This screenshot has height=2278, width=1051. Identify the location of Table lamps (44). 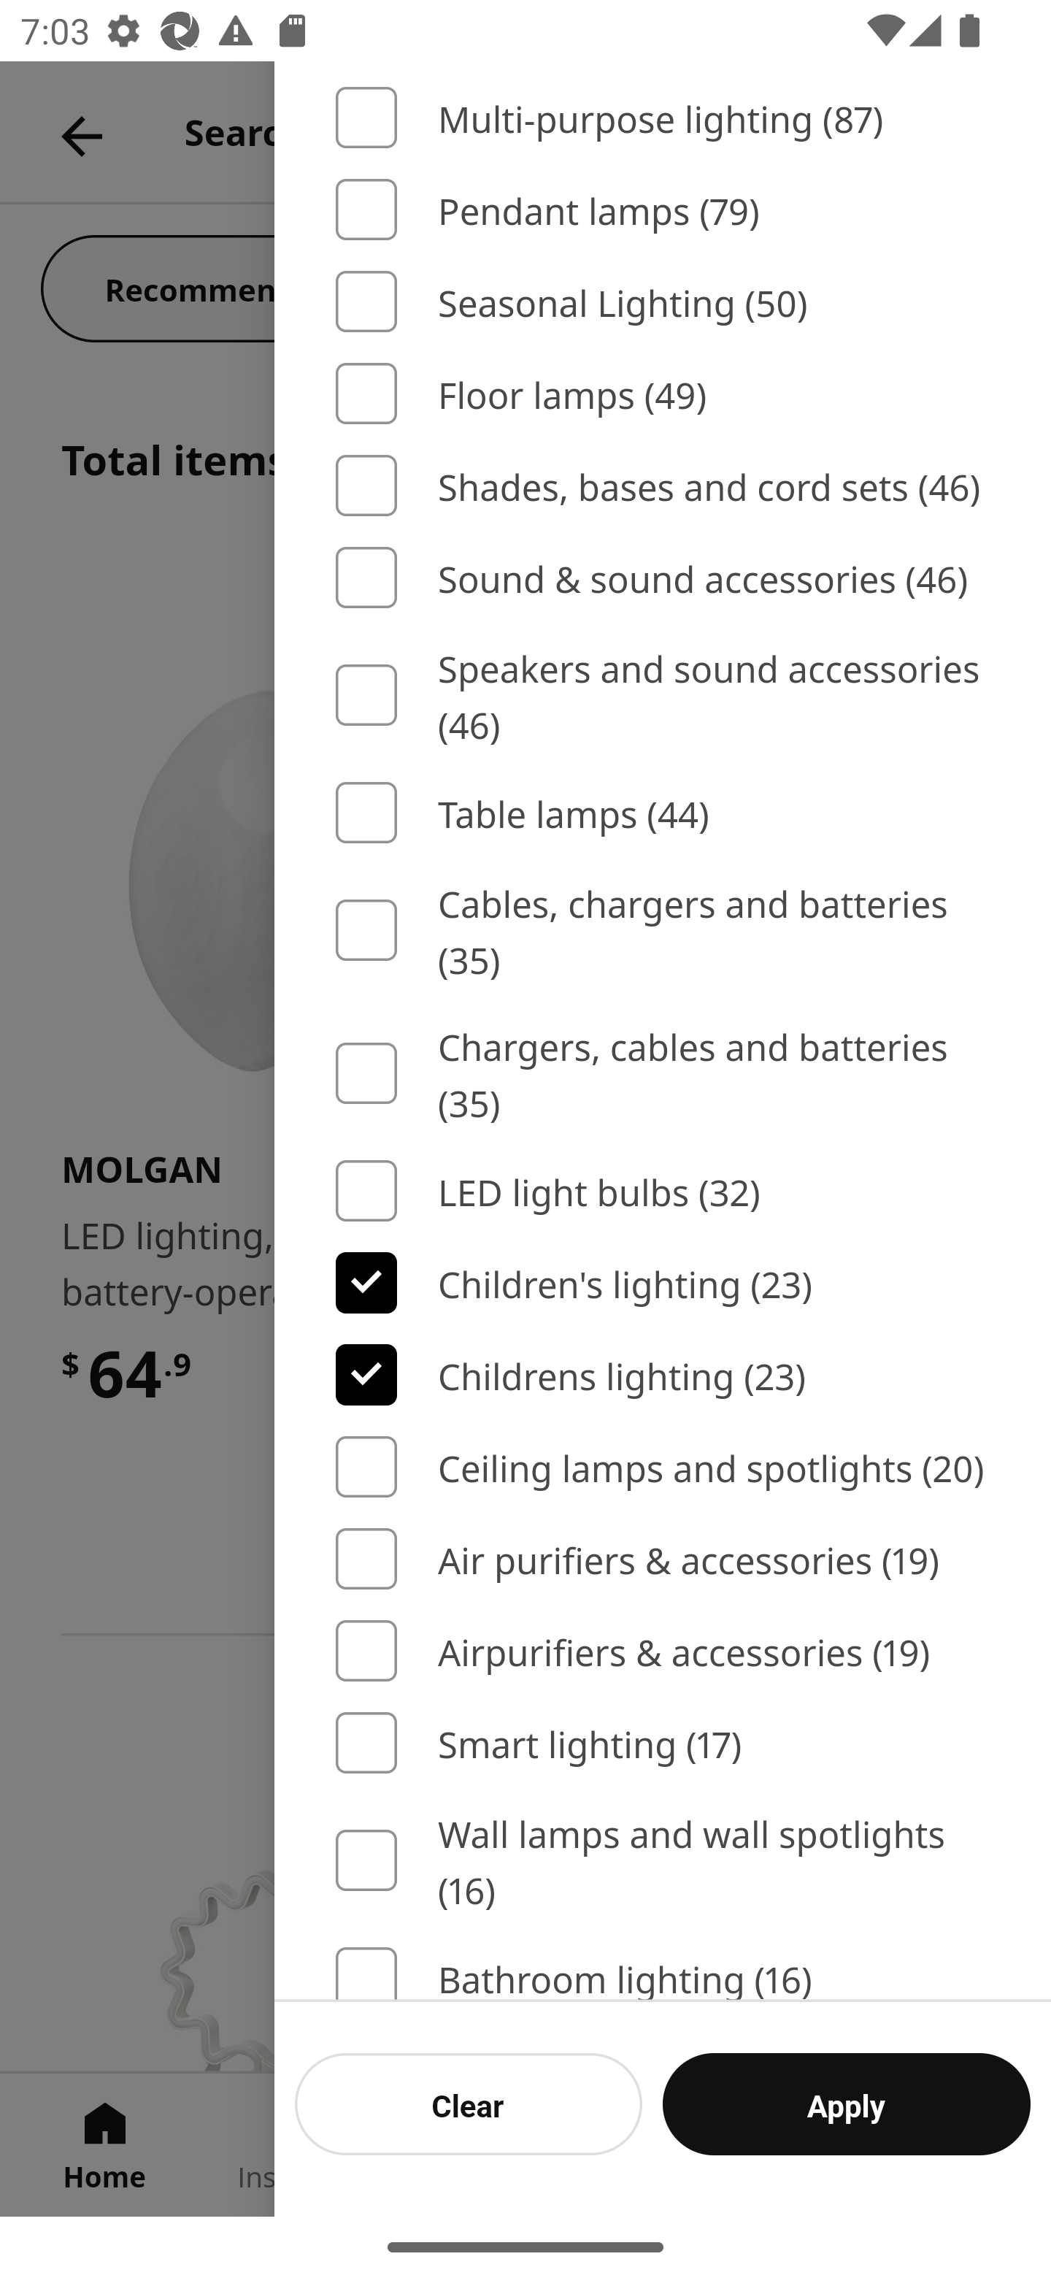
(663, 812).